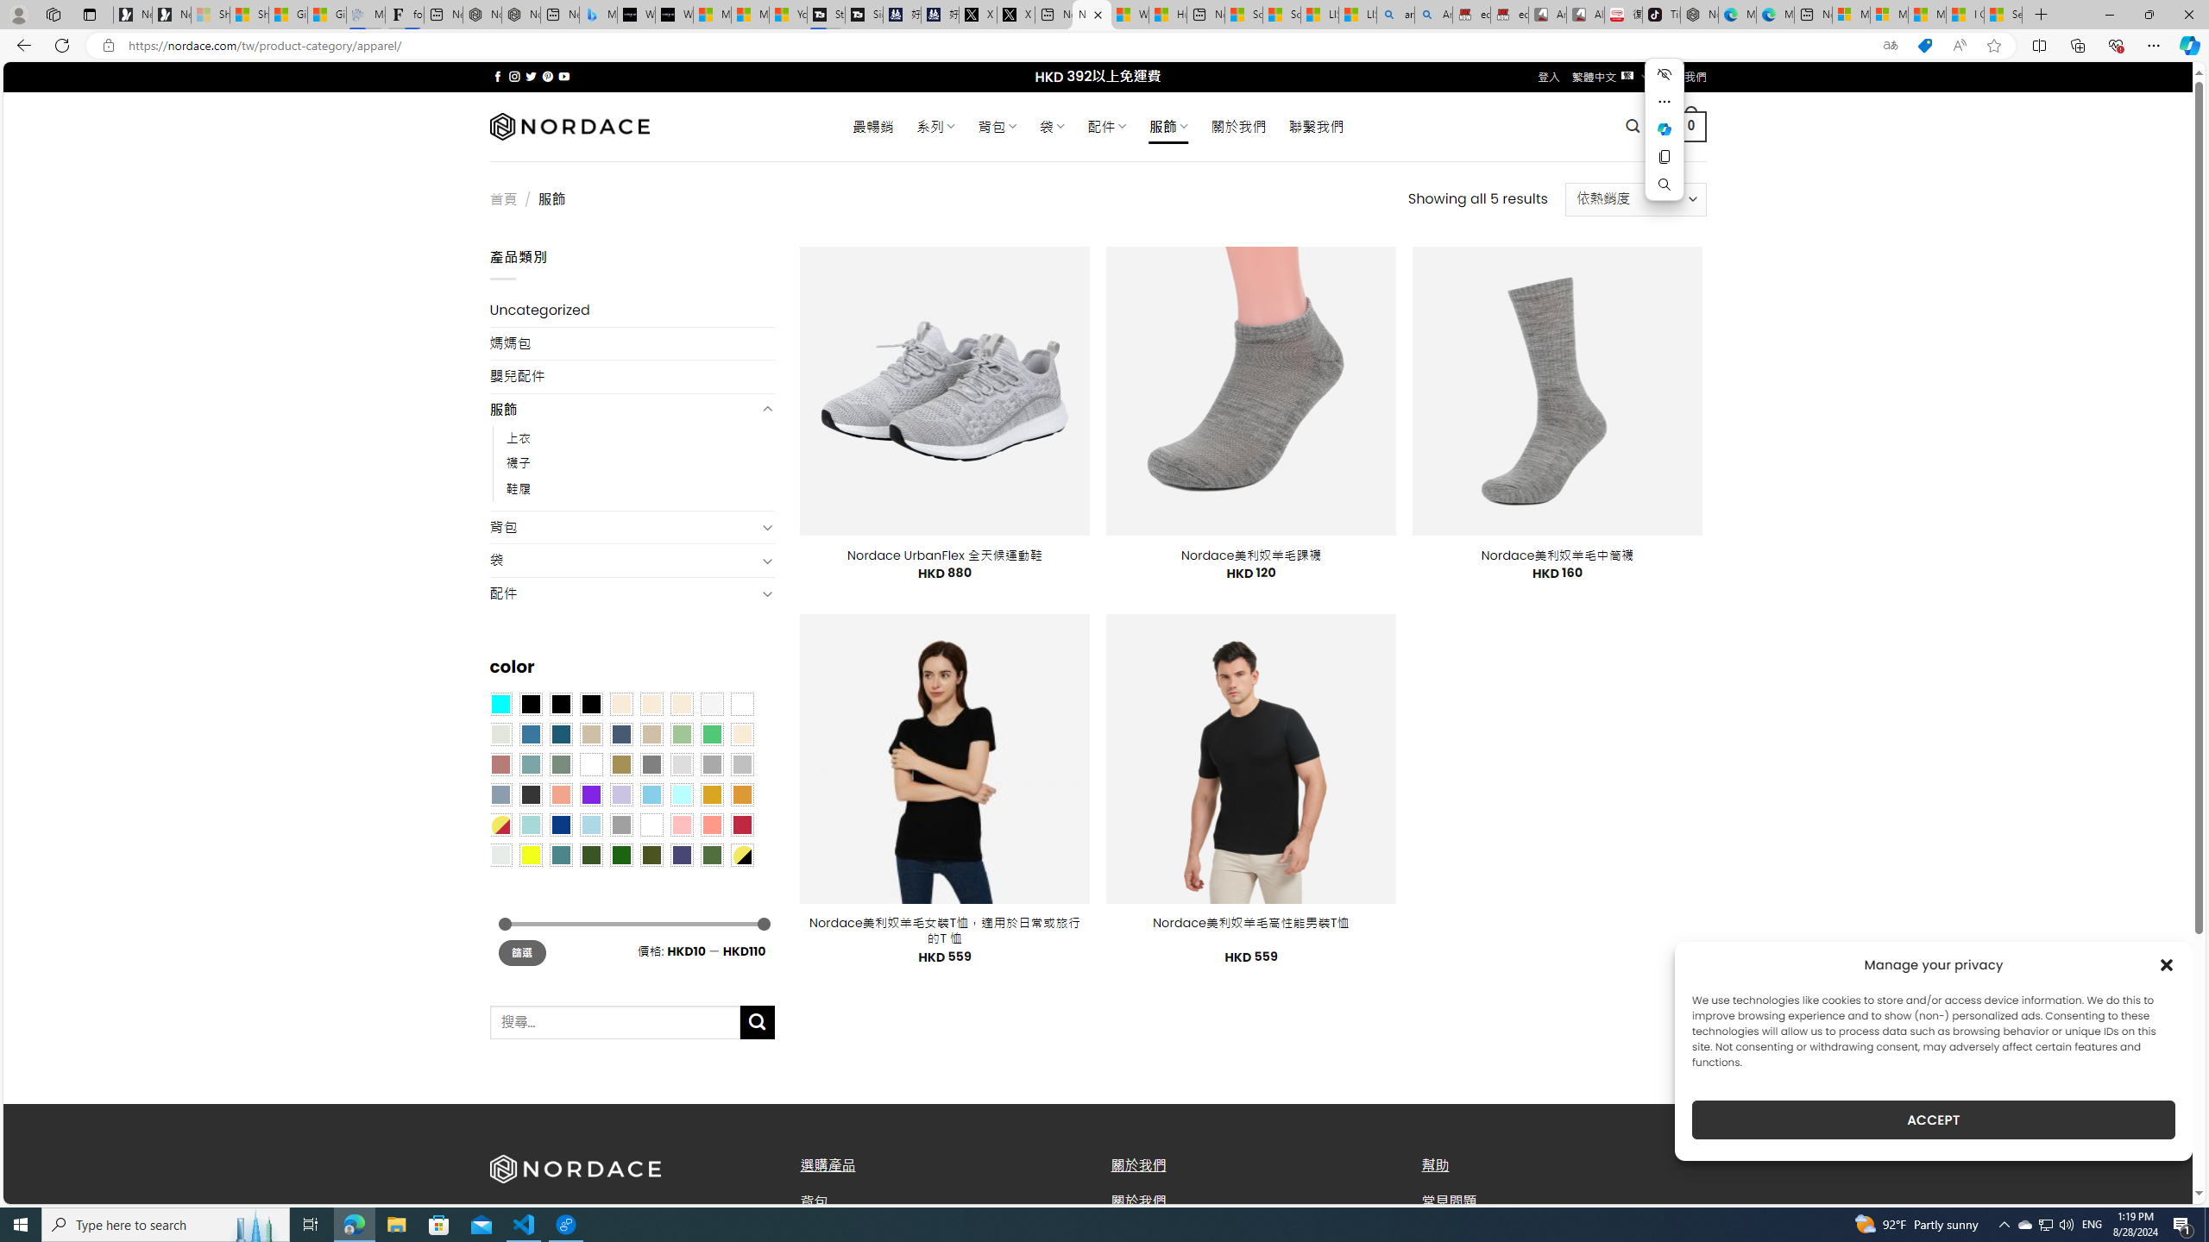 Image resolution: width=2209 pixels, height=1242 pixels. What do you see at coordinates (713, 15) in the screenshot?
I see `Microsoft Start Sports` at bounding box center [713, 15].